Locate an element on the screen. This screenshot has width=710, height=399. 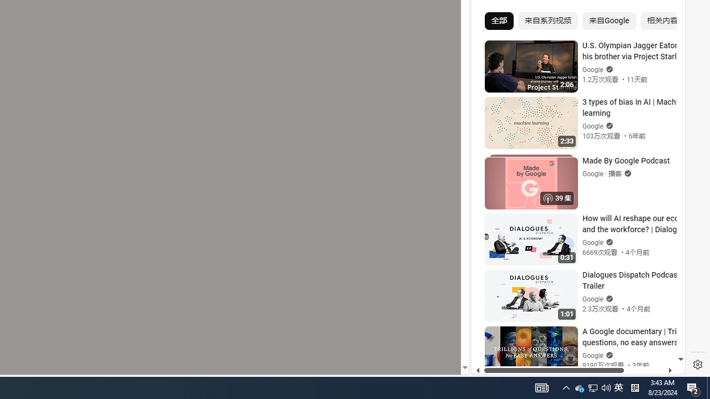
Class: dict_pnIcon rms_img is located at coordinates (570, 366).